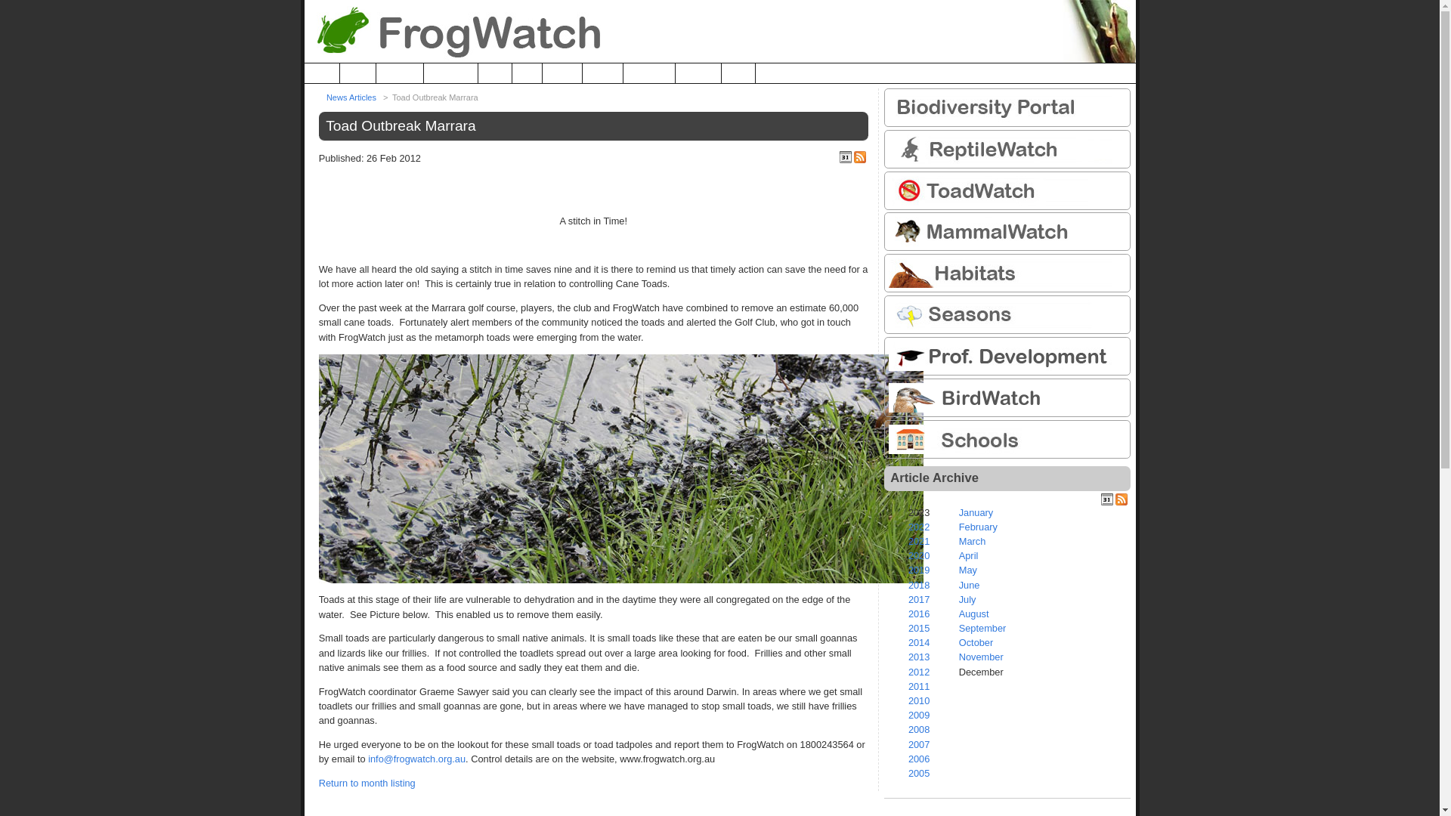 This screenshot has width=1451, height=816. Describe the element at coordinates (919, 570) in the screenshot. I see `2019` at that location.